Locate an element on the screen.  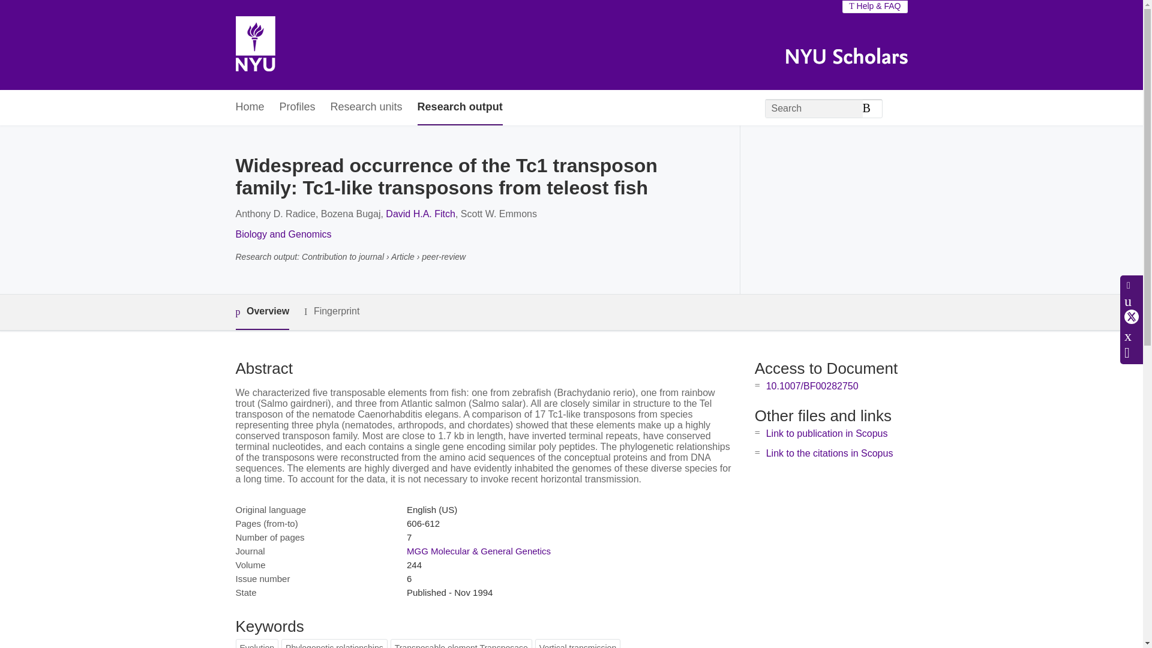
Link to publication in Scopus is located at coordinates (827, 433).